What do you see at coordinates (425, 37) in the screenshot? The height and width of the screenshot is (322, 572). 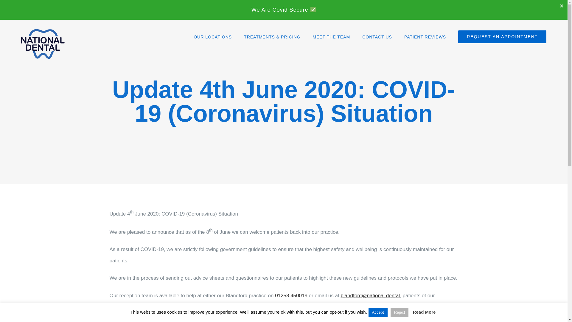 I see `PATIENT REVIEWS` at bounding box center [425, 37].